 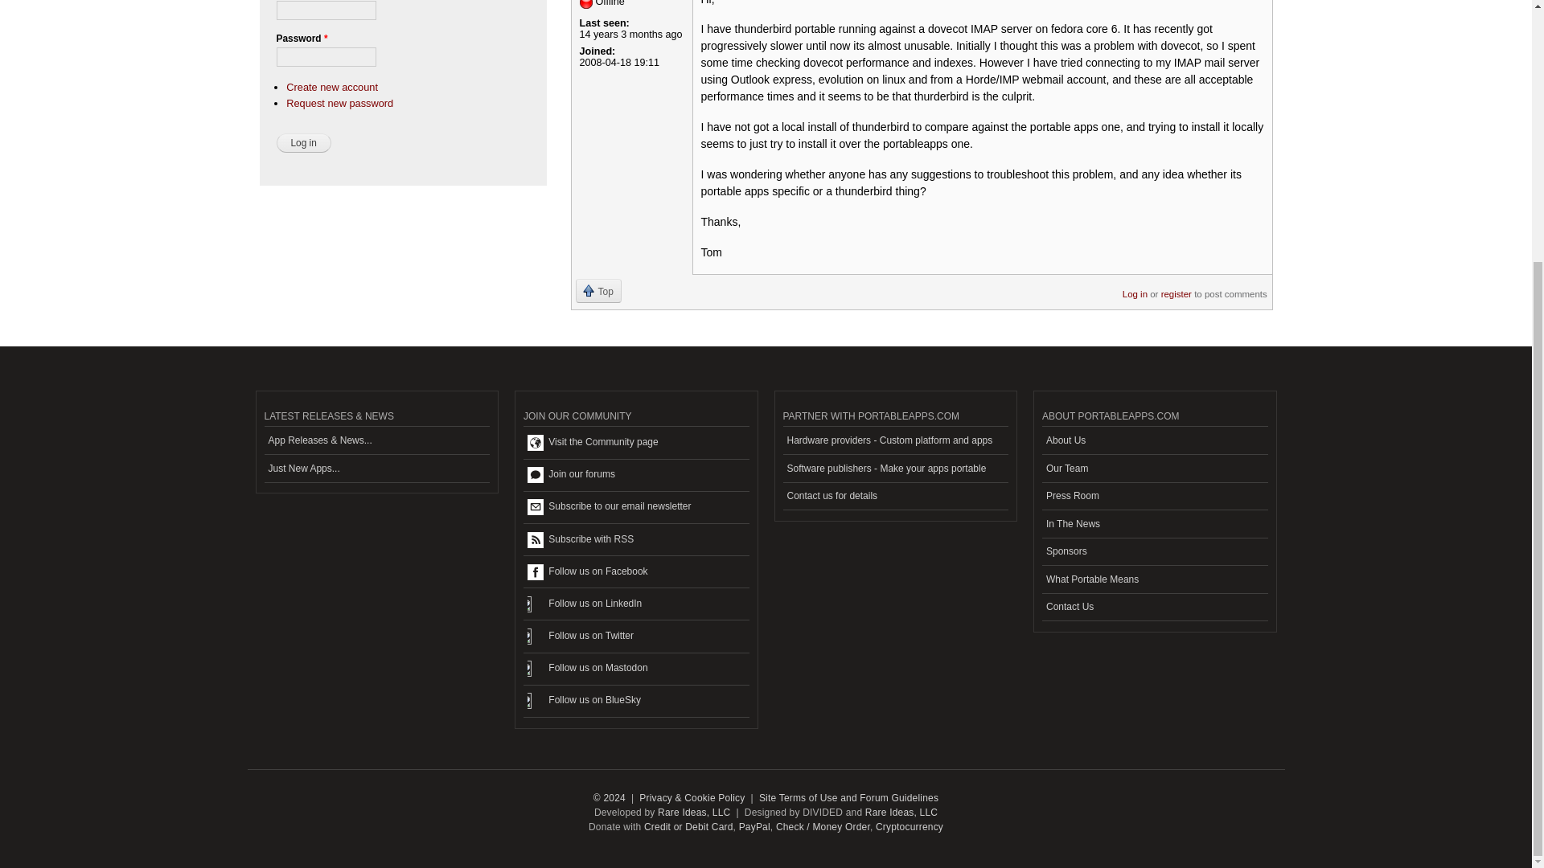 I want to click on Create new account, so click(x=331, y=87).